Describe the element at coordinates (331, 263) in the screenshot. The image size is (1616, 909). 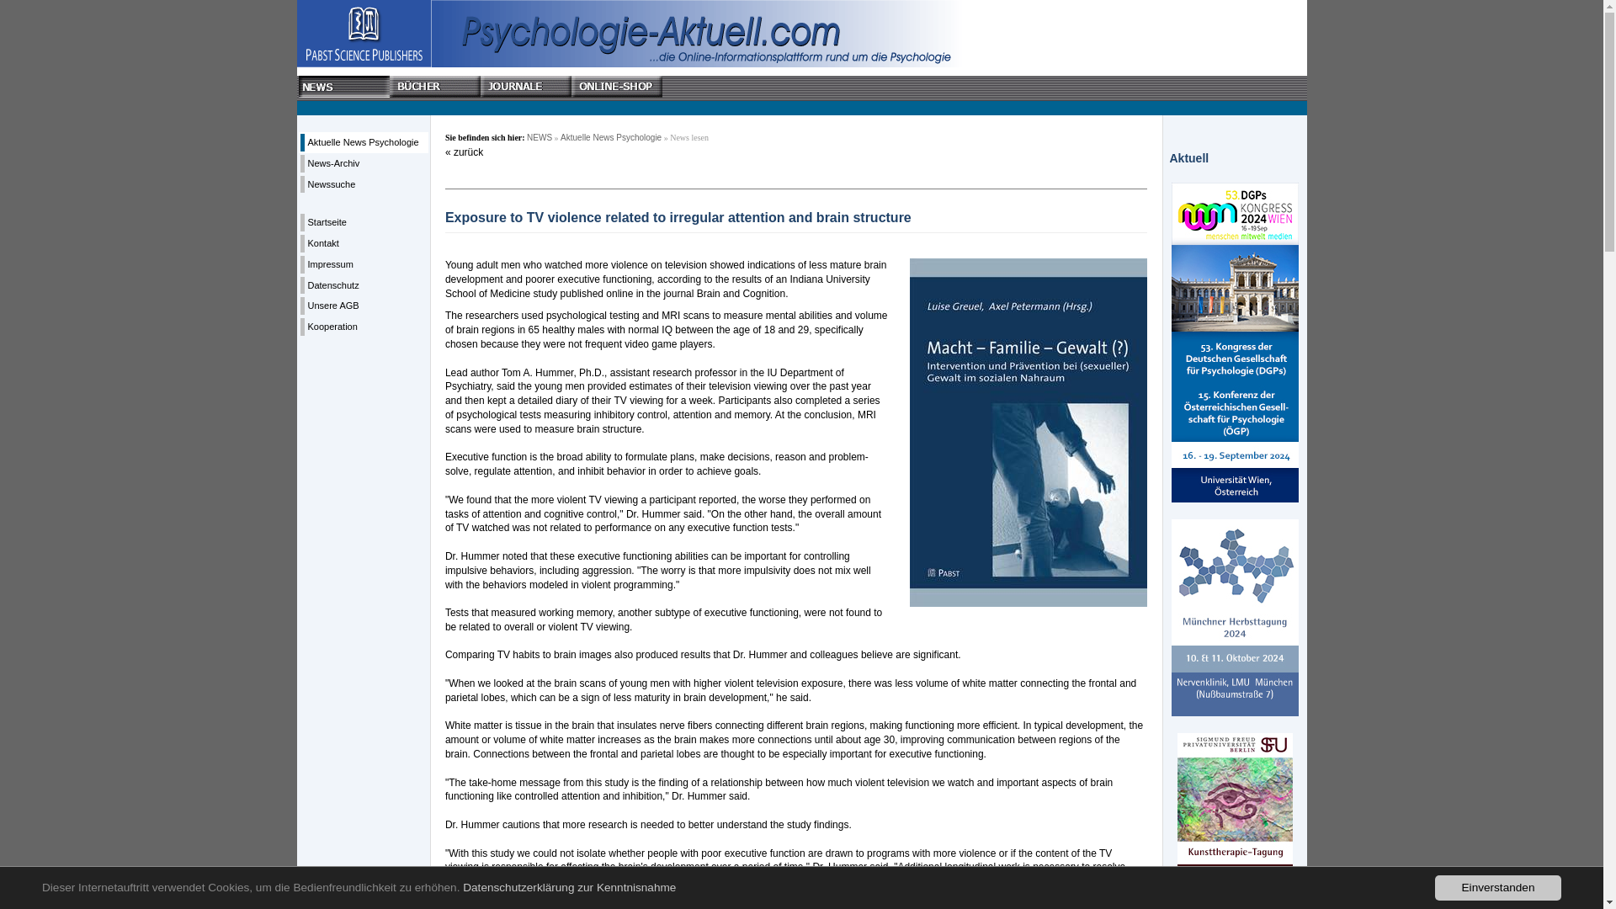
I see `Impressum` at that location.